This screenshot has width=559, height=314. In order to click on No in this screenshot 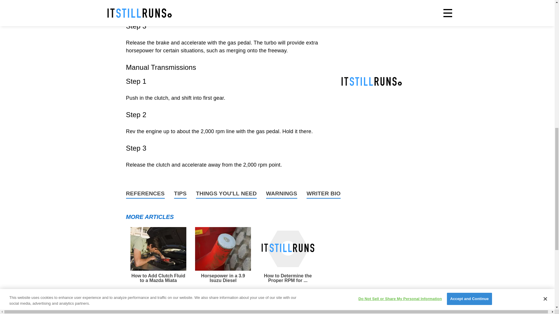, I will do `click(289, 308)`.